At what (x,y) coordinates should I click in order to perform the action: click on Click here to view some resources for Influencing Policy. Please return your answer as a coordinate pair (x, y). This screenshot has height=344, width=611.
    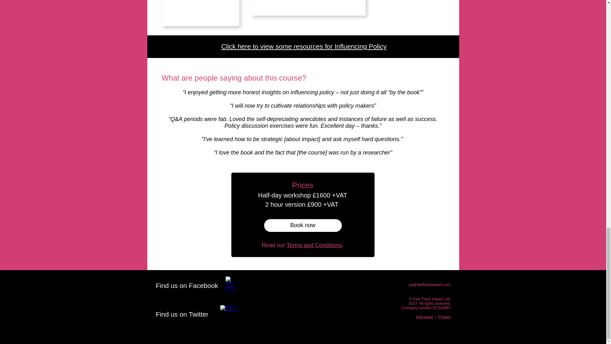
    Looking at the image, I should click on (304, 46).